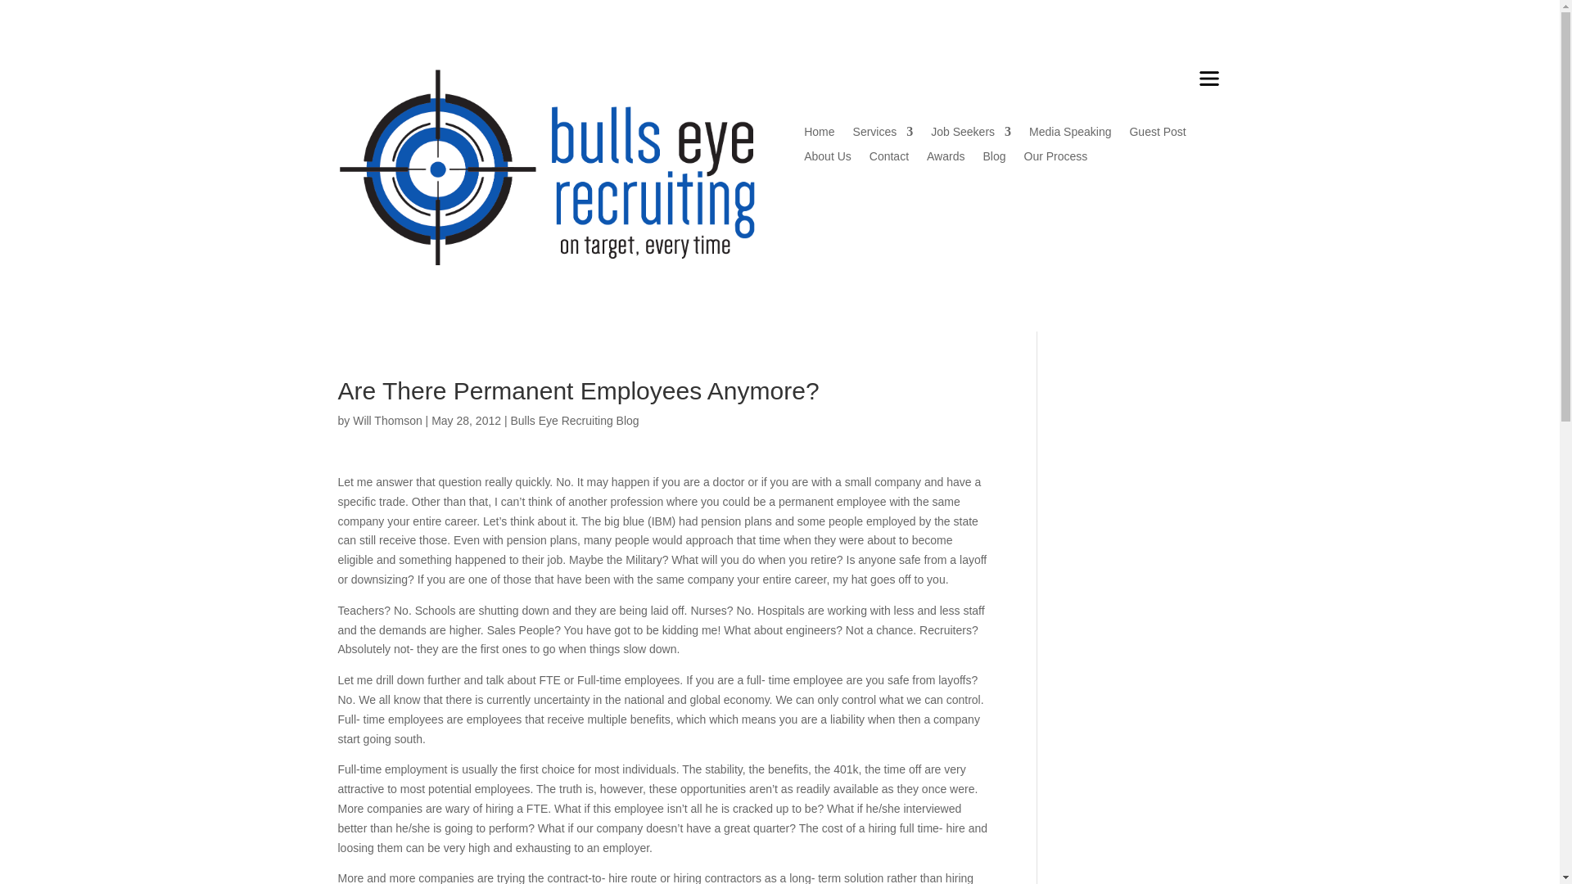 This screenshot has height=884, width=1572. What do you see at coordinates (827, 159) in the screenshot?
I see `About Us` at bounding box center [827, 159].